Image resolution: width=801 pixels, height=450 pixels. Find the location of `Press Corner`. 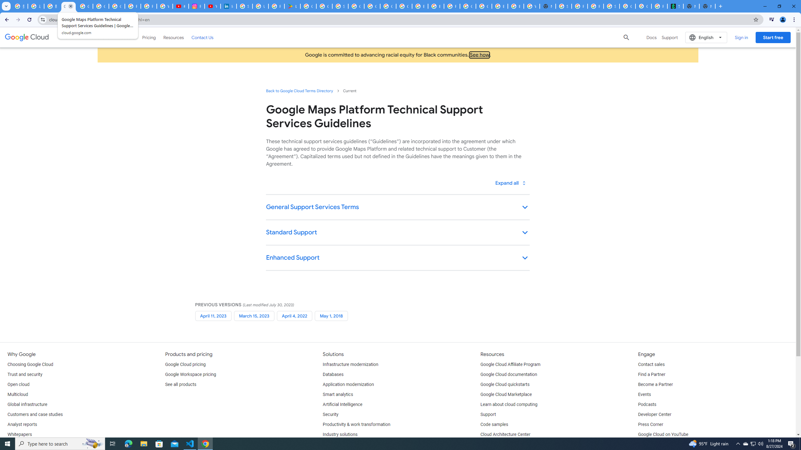

Press Corner is located at coordinates (650, 425).